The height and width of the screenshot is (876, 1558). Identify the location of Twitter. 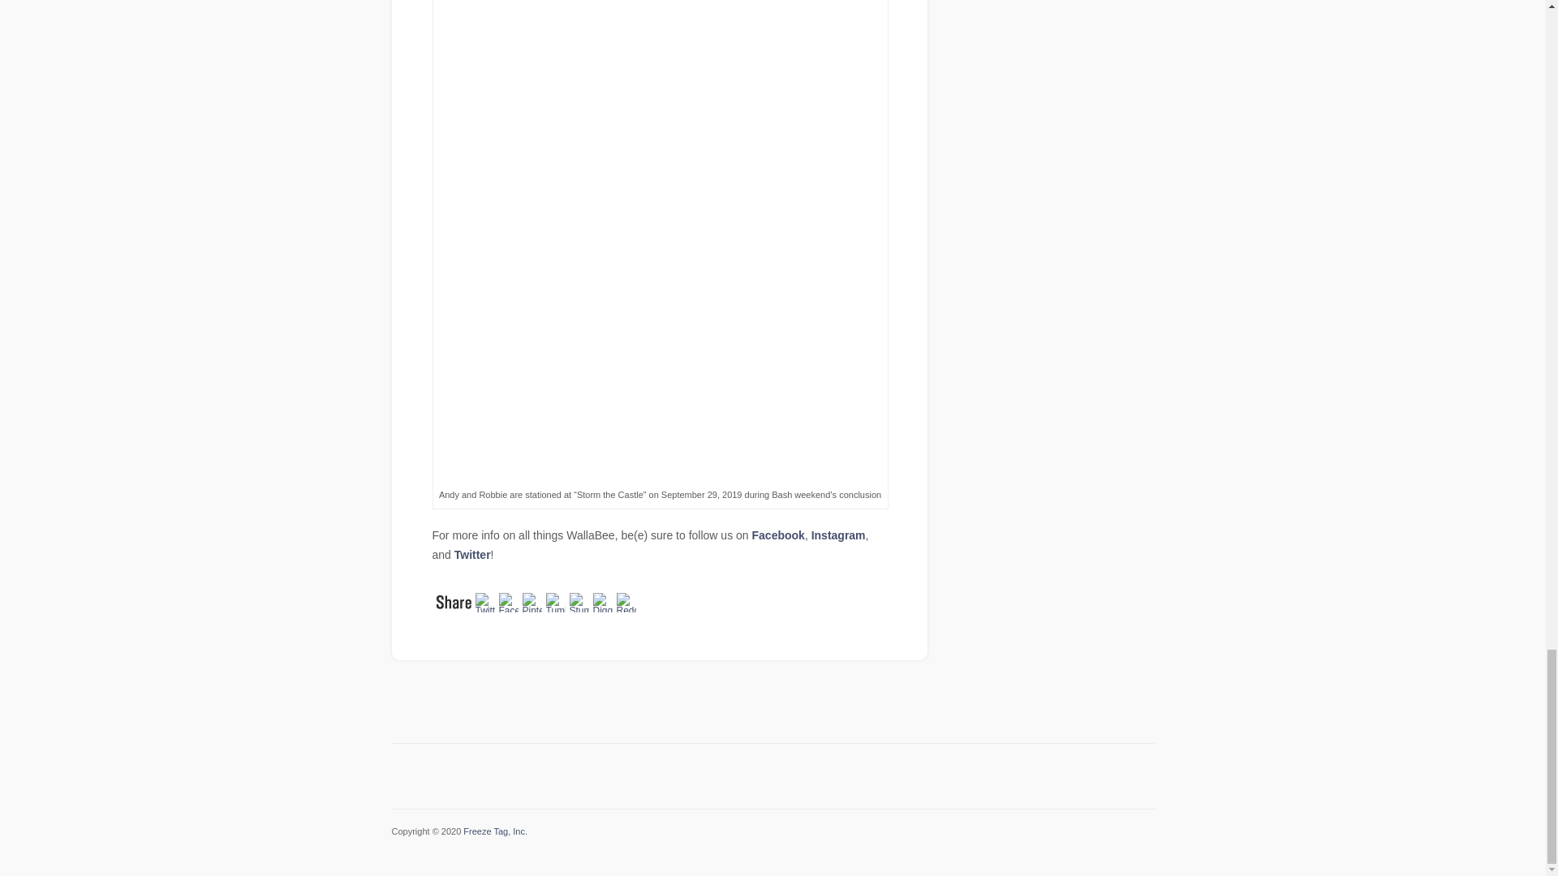
(487, 600).